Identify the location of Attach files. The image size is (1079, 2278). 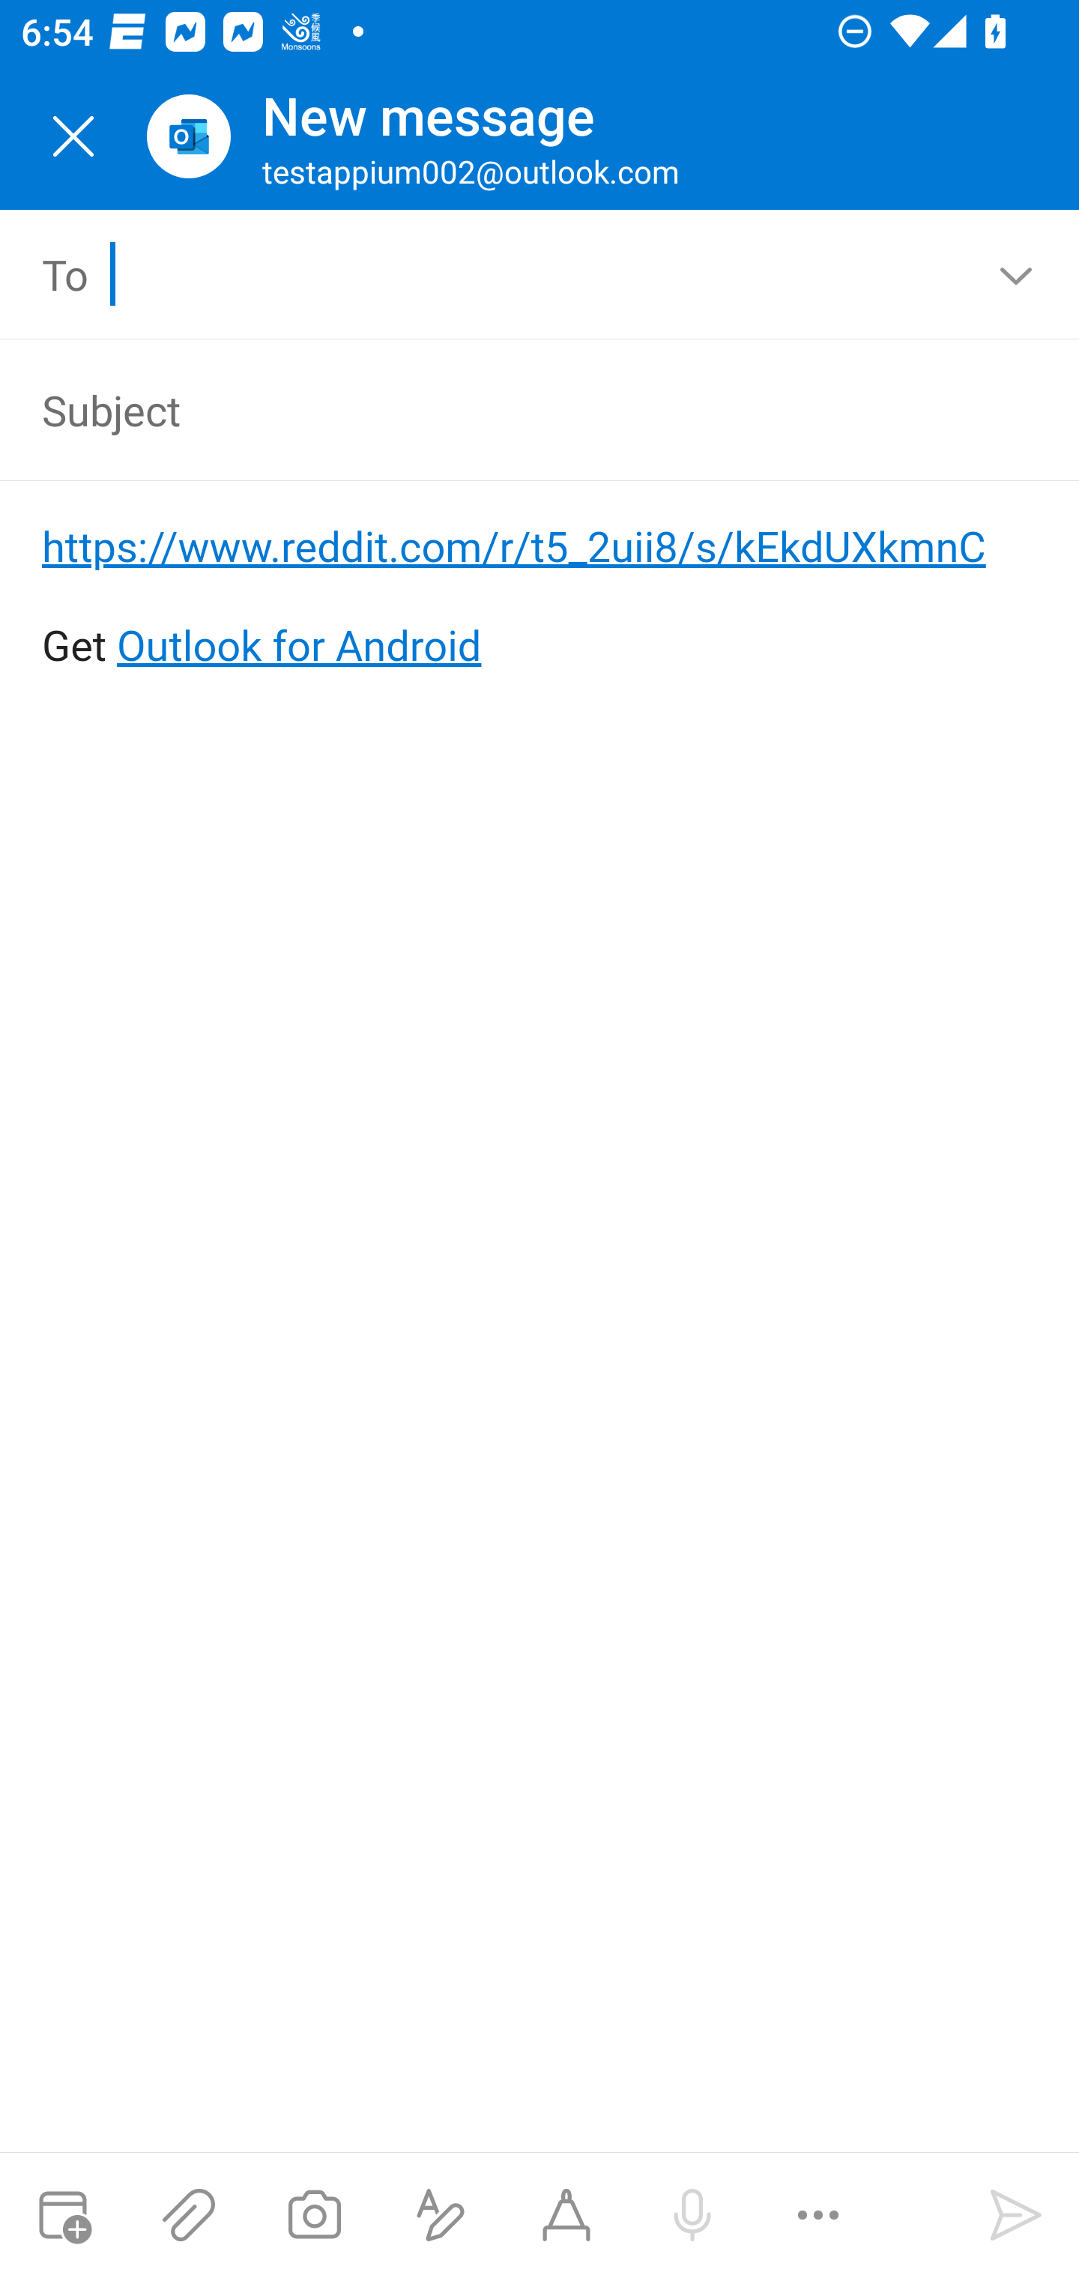
(189, 2215).